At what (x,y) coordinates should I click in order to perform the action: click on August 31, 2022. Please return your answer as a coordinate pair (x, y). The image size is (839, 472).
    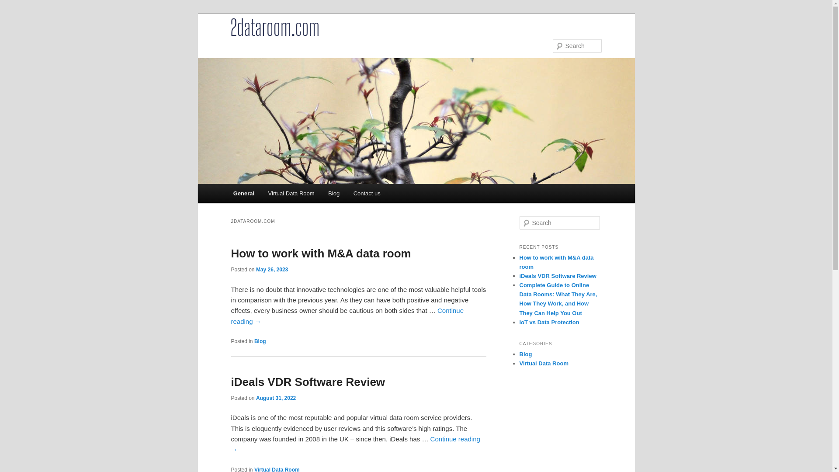
    Looking at the image, I should click on (276, 398).